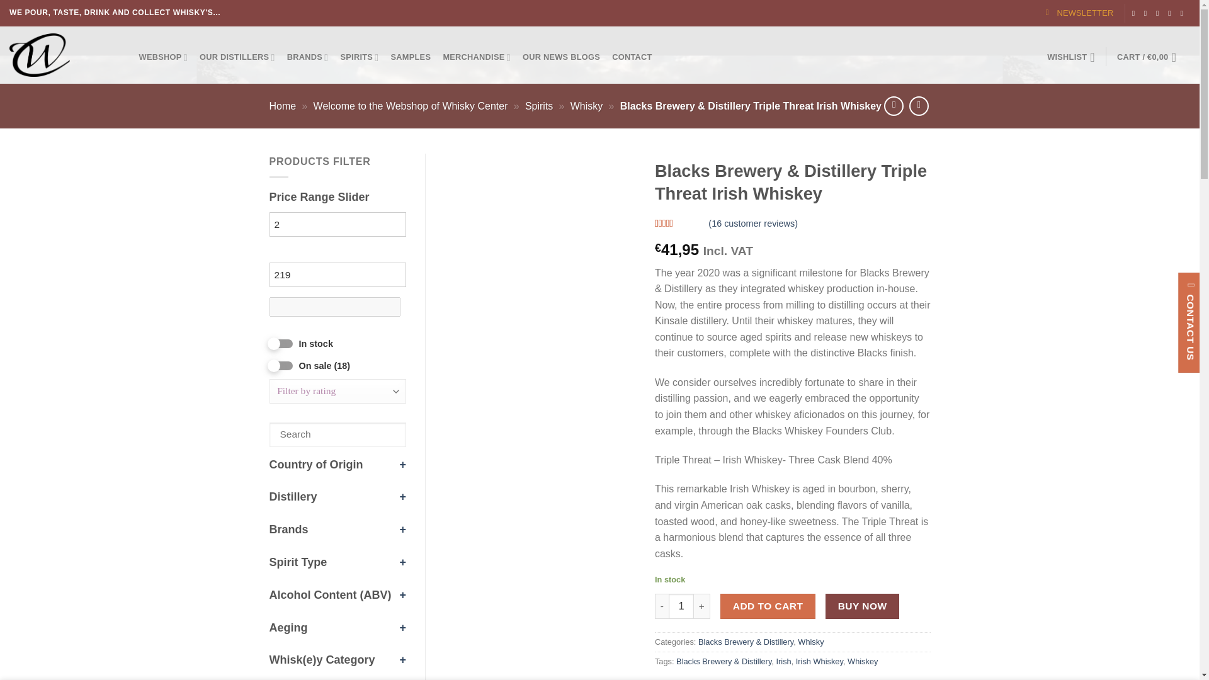 This screenshot has height=680, width=1209. I want to click on 2, so click(338, 224).